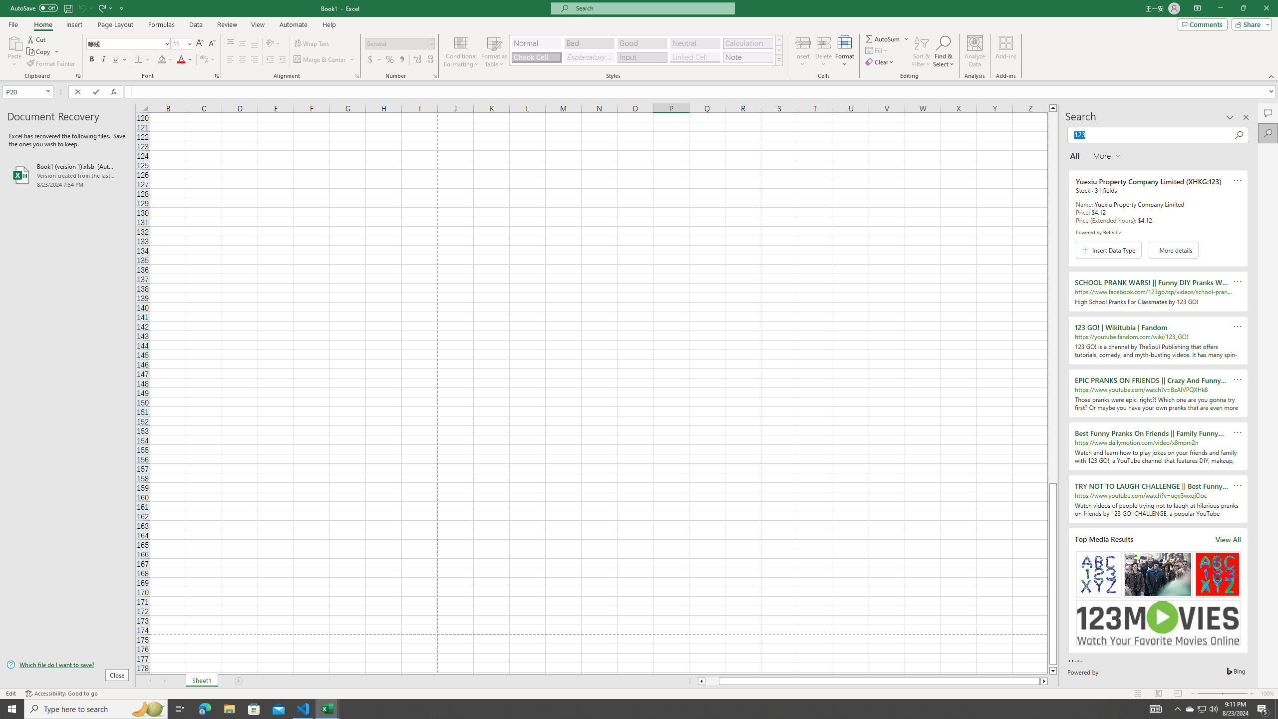 This screenshot has width=1278, height=719. What do you see at coordinates (92, 60) in the screenshot?
I see `Bold` at bounding box center [92, 60].